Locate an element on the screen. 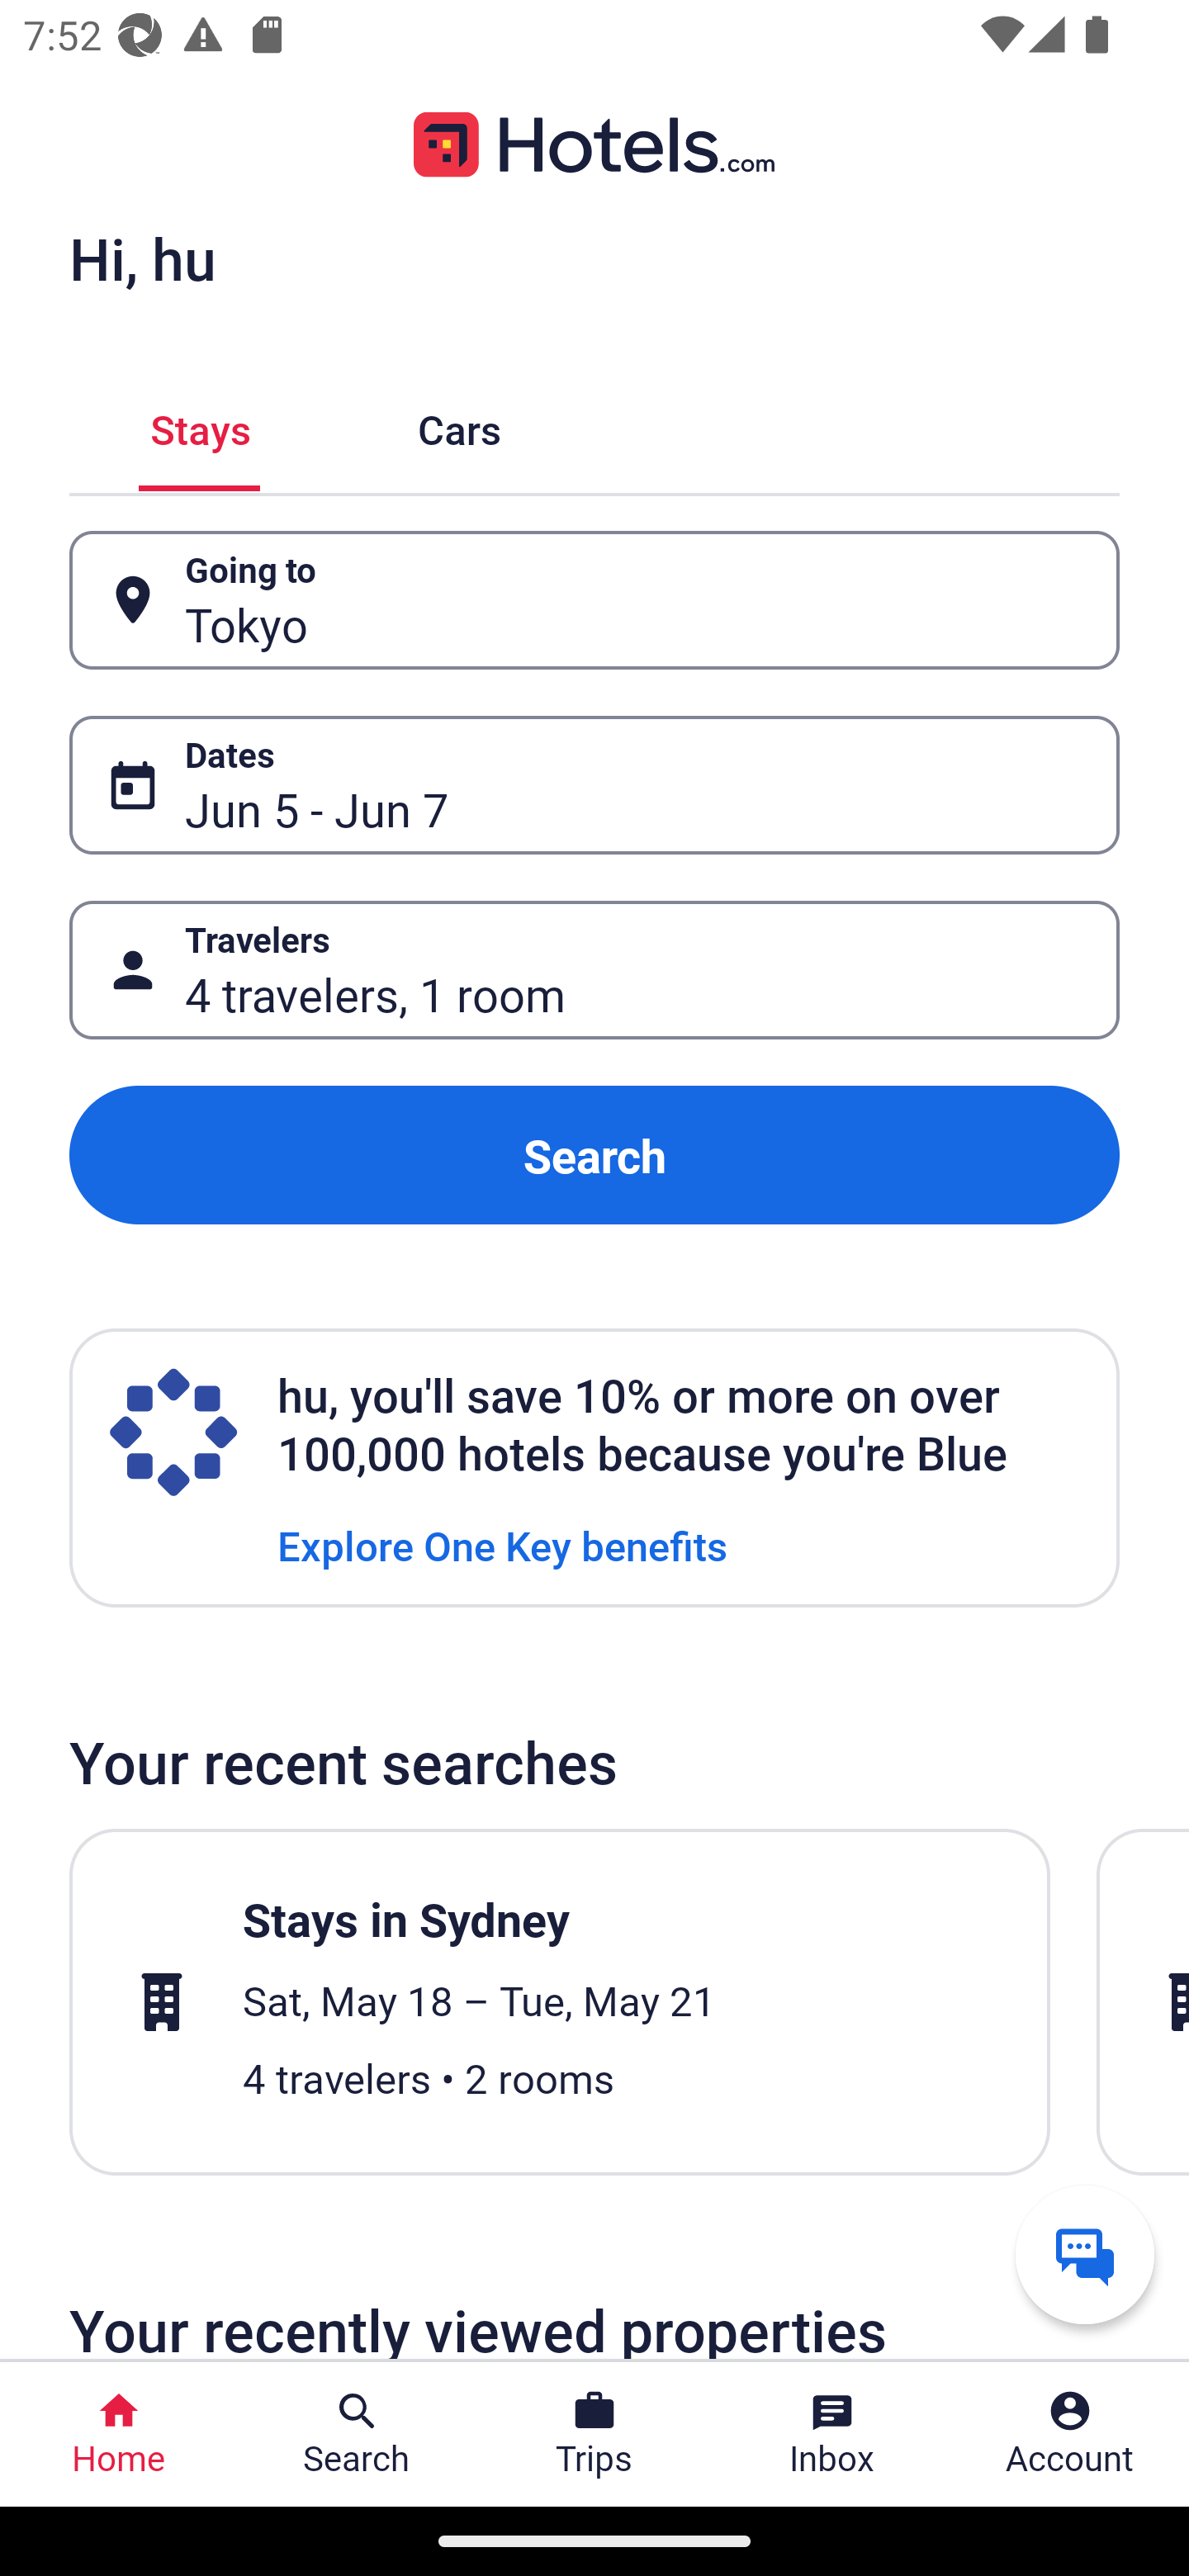  Going to Button Tokyo is located at coordinates (594, 599).